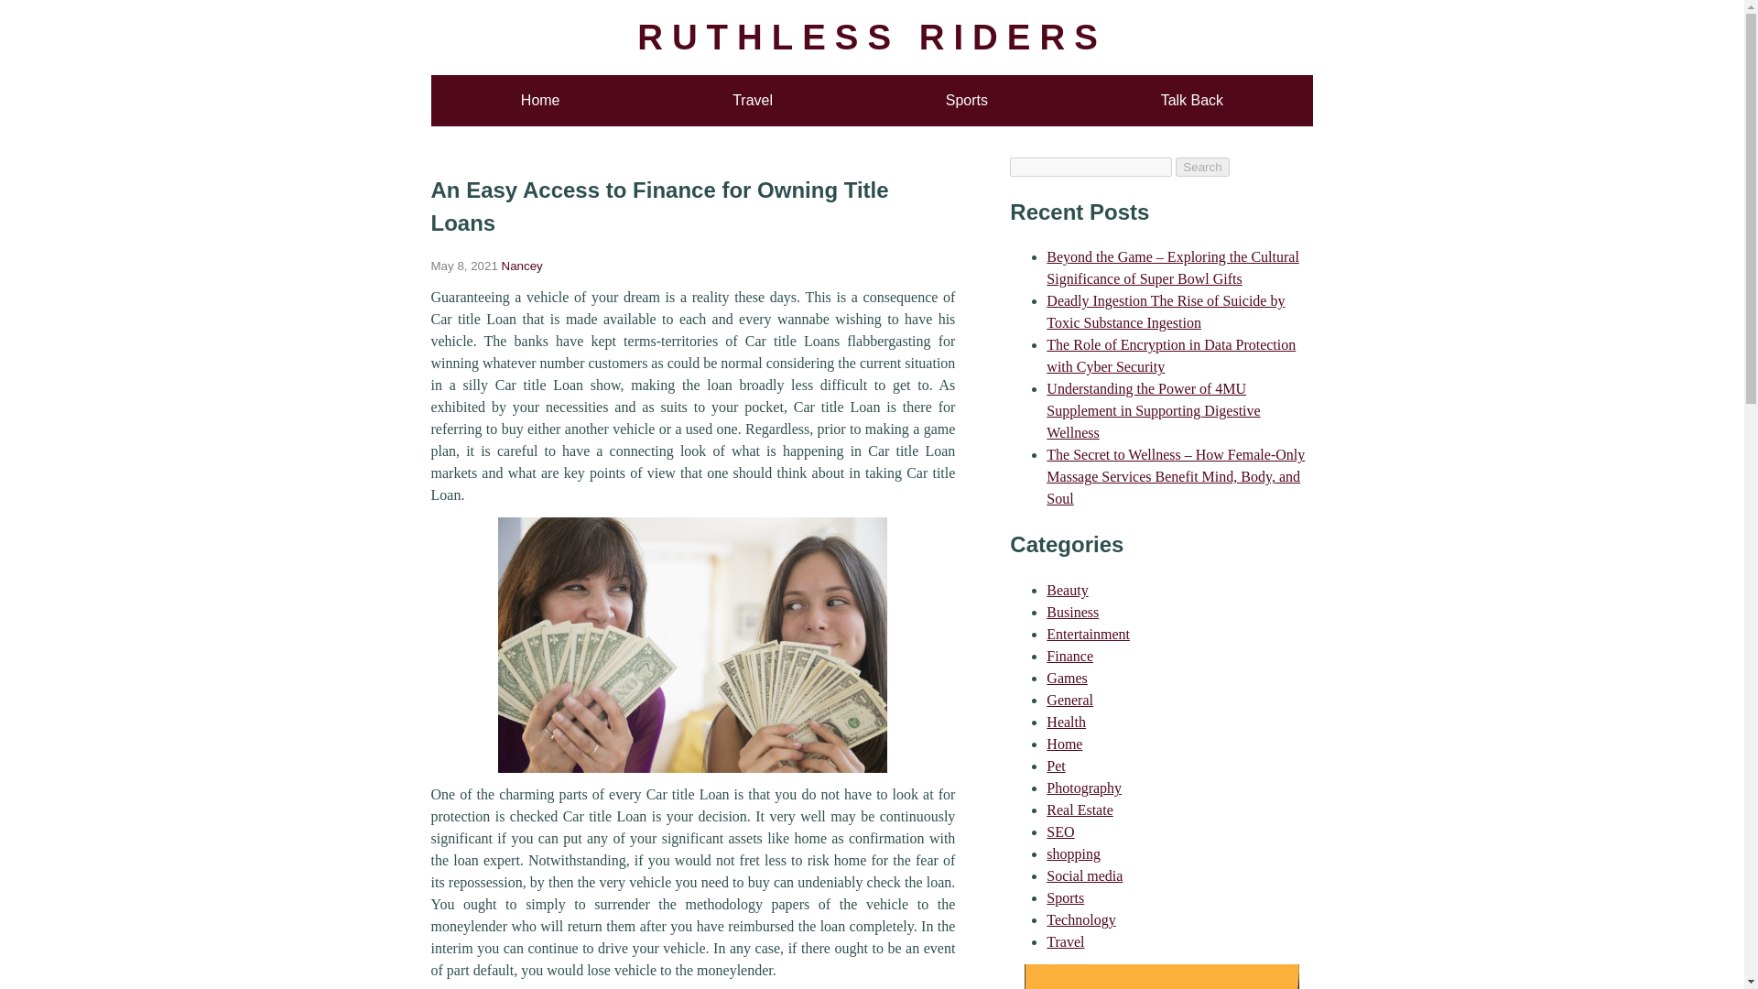 This screenshot has height=989, width=1758. What do you see at coordinates (1064, 744) in the screenshot?
I see `Home` at bounding box center [1064, 744].